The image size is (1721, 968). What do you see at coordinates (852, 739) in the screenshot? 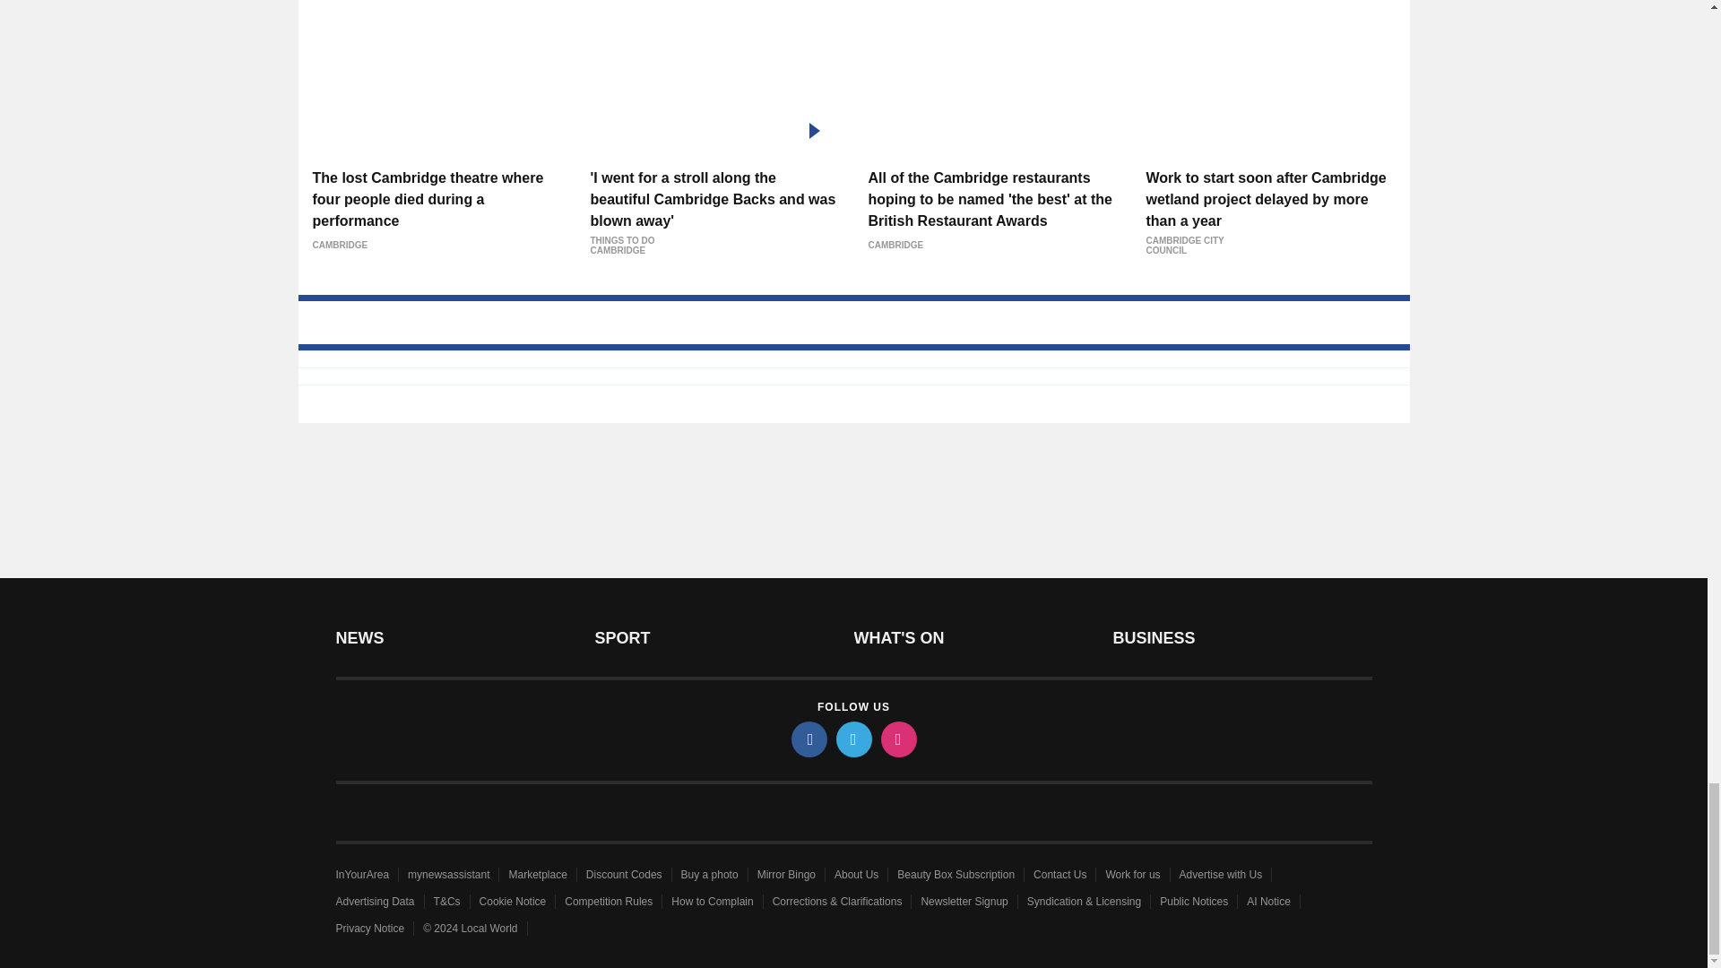
I see `twitter` at bounding box center [852, 739].